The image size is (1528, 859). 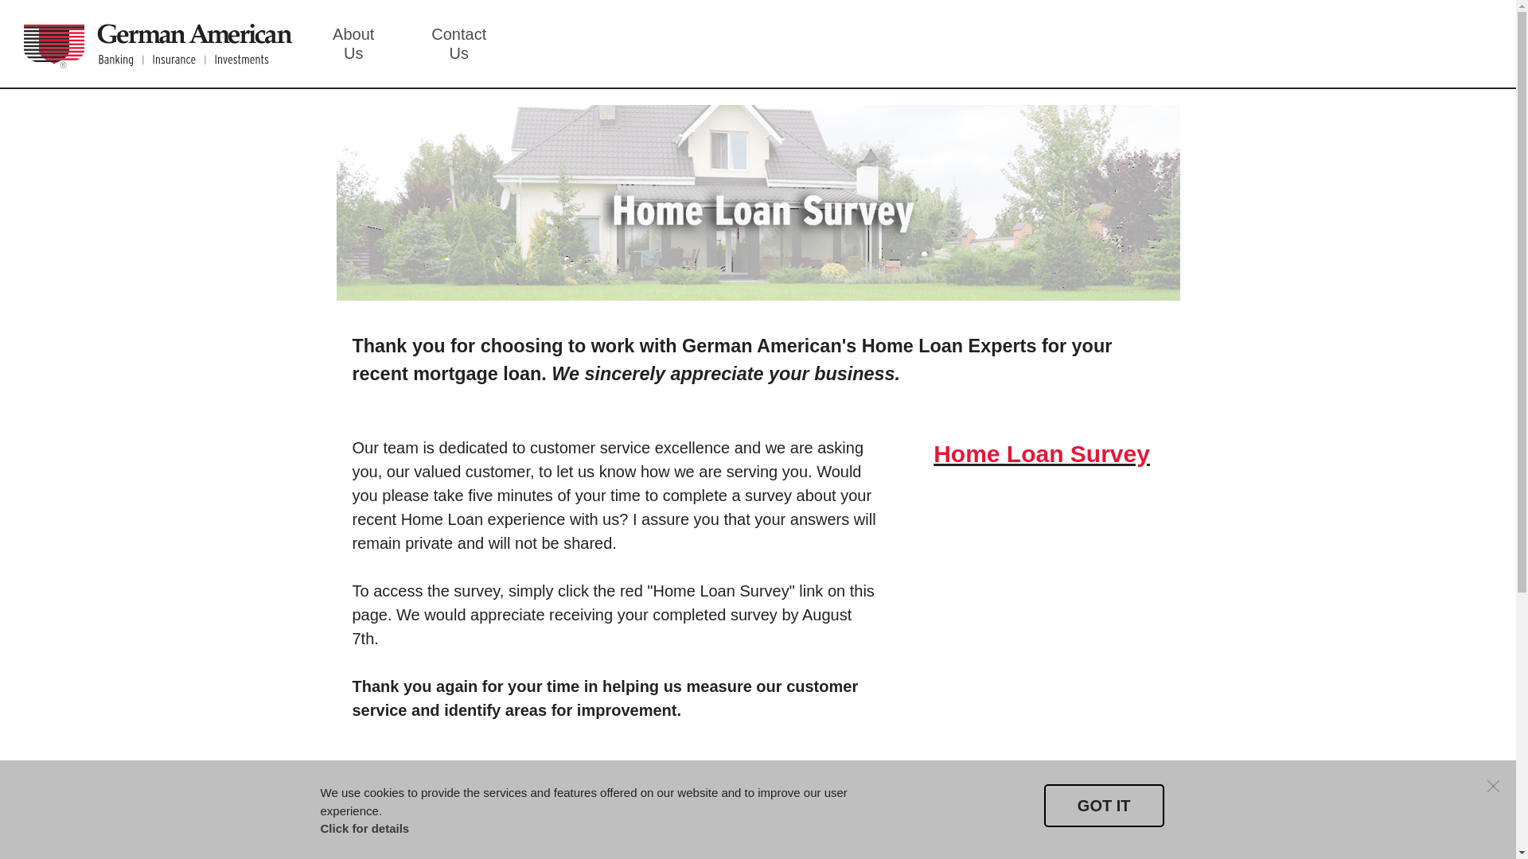 I want to click on Contact Us, so click(x=458, y=44).